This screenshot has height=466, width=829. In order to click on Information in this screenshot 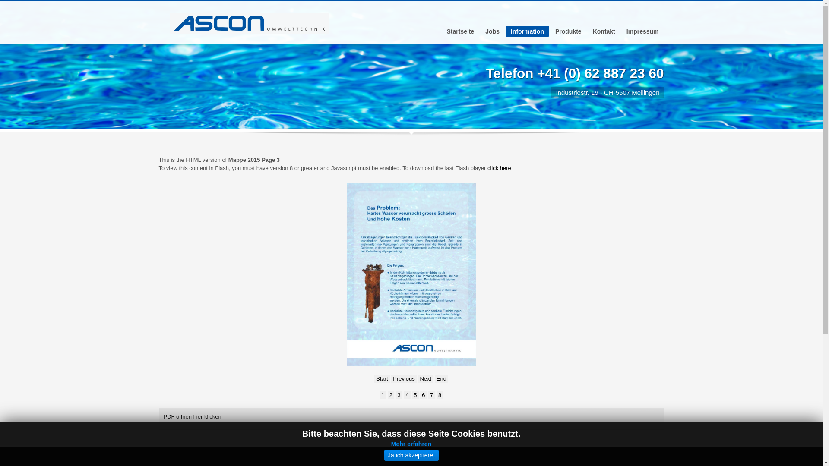, I will do `click(528, 31)`.